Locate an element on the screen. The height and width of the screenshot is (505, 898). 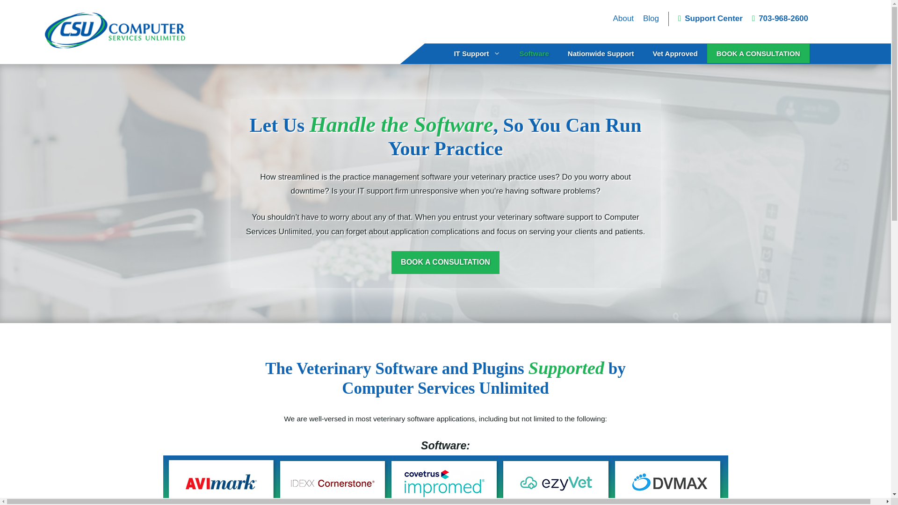
Software is located at coordinates (534, 53).